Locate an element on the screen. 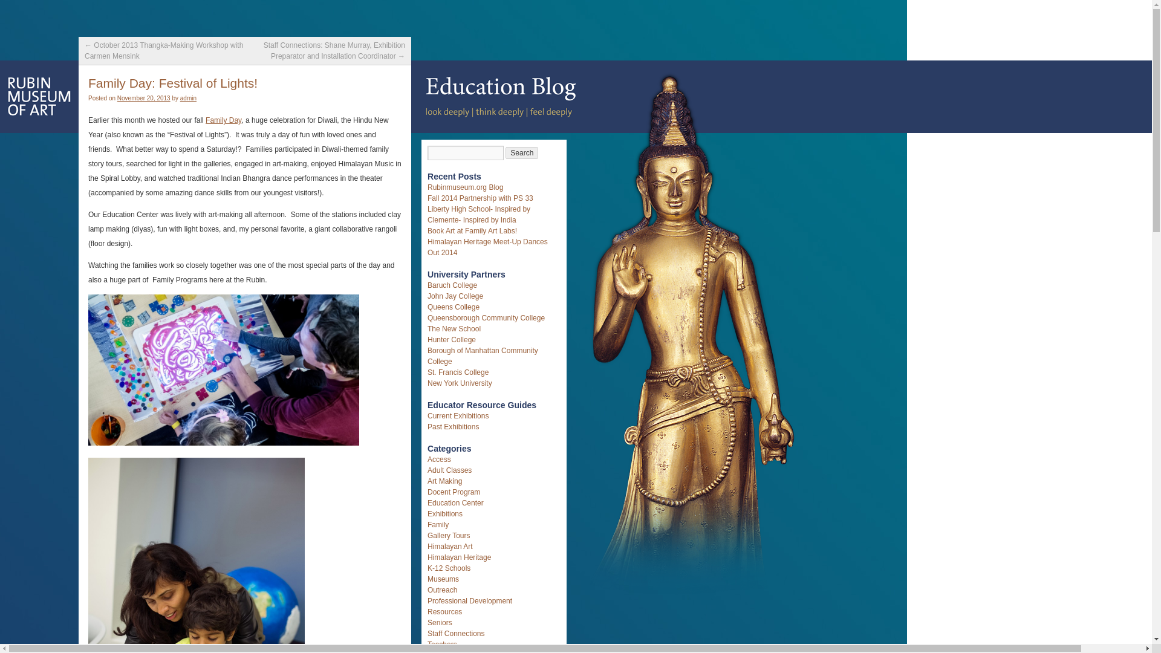 The height and width of the screenshot is (653, 1161). admin is located at coordinates (187, 98).